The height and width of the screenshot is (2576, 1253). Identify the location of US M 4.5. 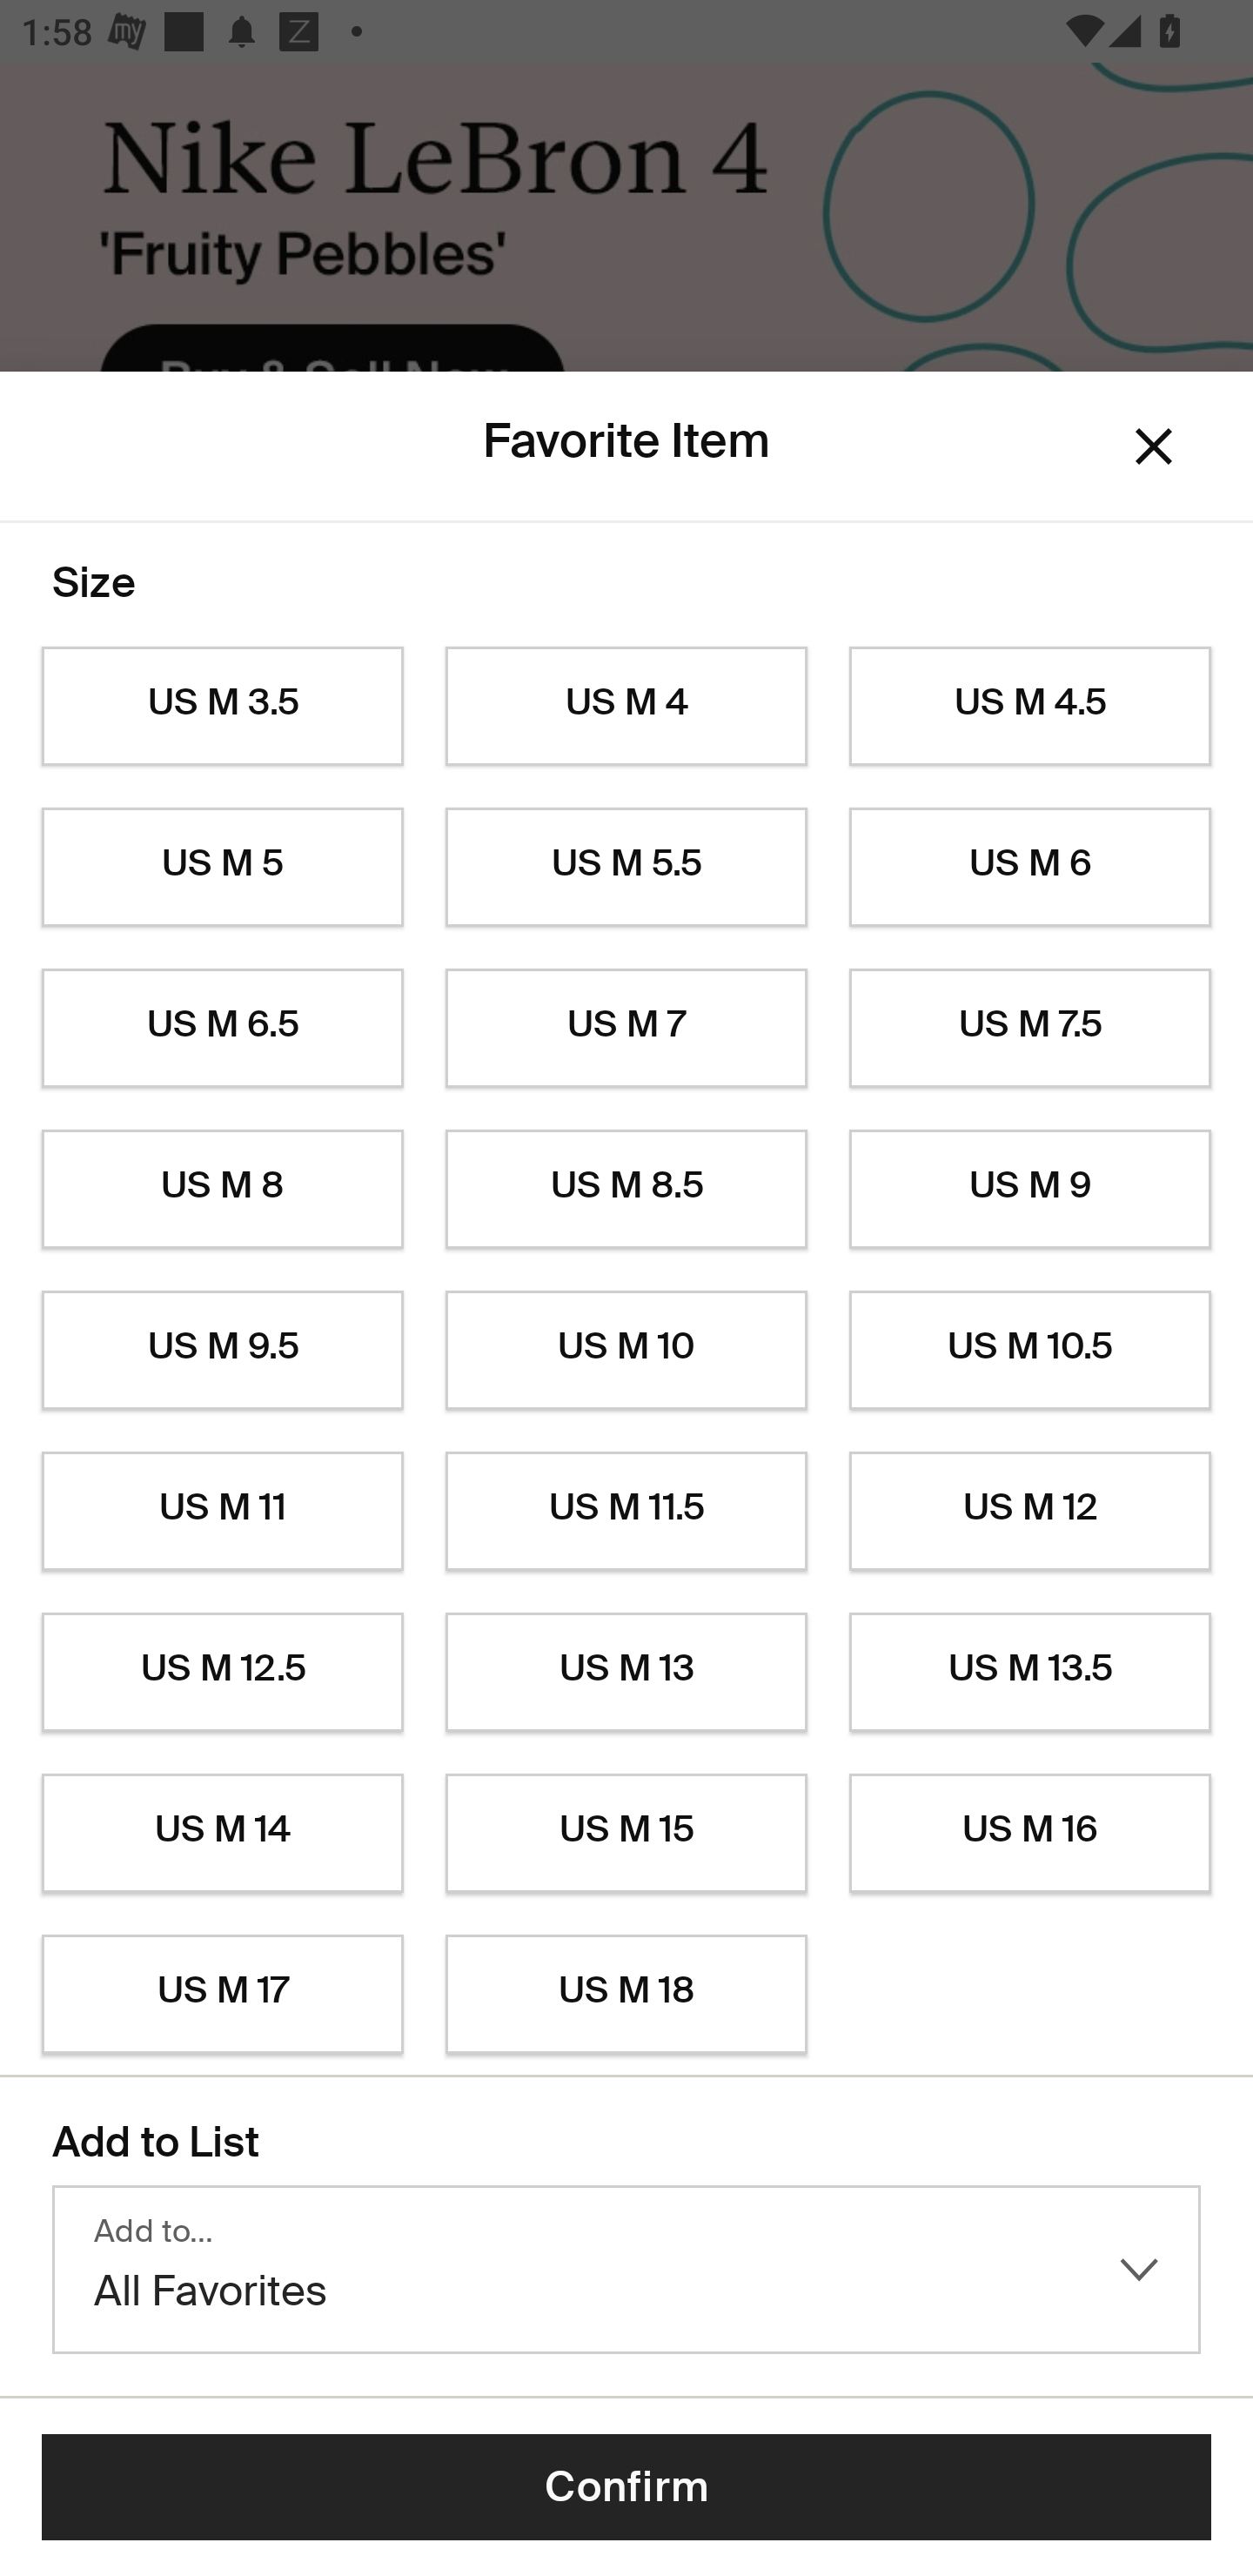
(1030, 707).